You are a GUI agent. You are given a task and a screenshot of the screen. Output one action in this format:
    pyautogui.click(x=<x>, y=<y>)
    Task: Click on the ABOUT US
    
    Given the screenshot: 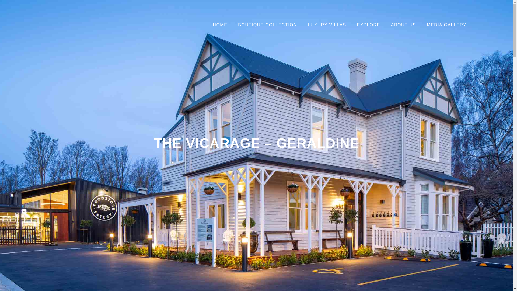 What is the action you would take?
    pyautogui.click(x=404, y=25)
    